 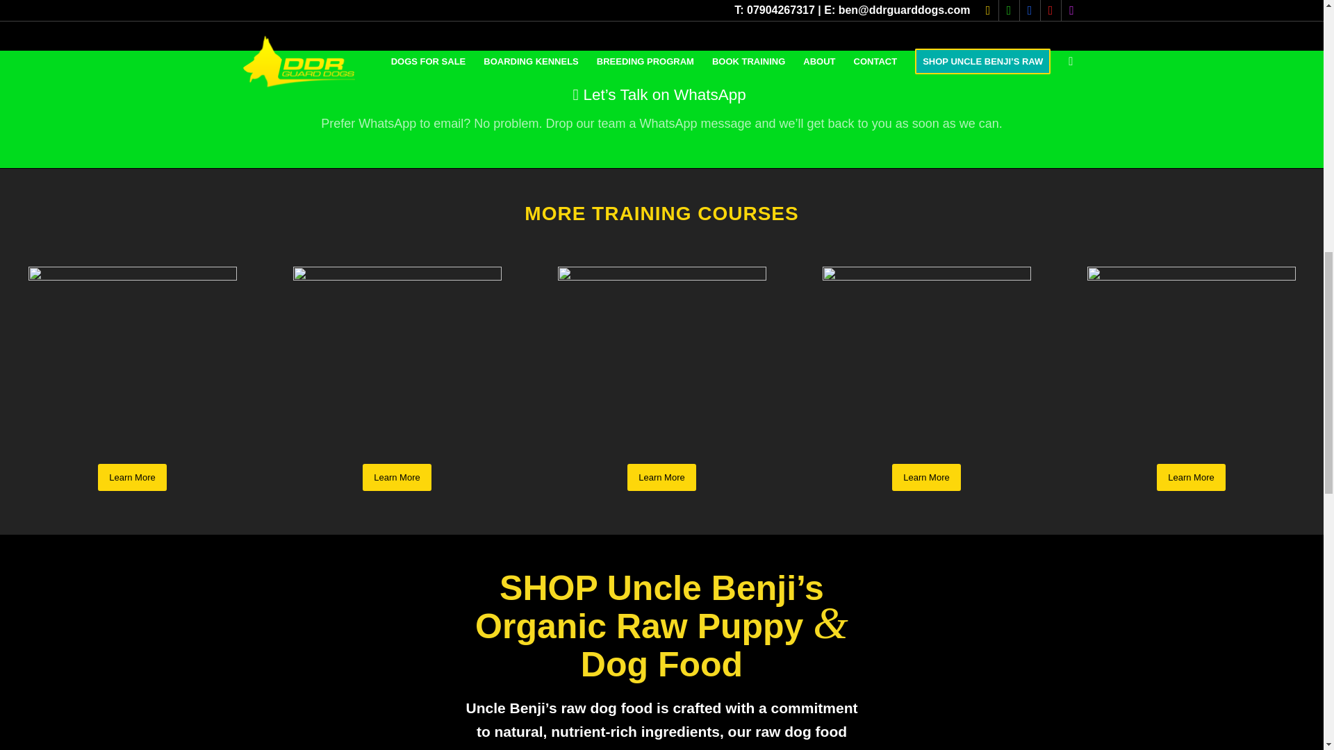 I want to click on Learn More, so click(x=397, y=478).